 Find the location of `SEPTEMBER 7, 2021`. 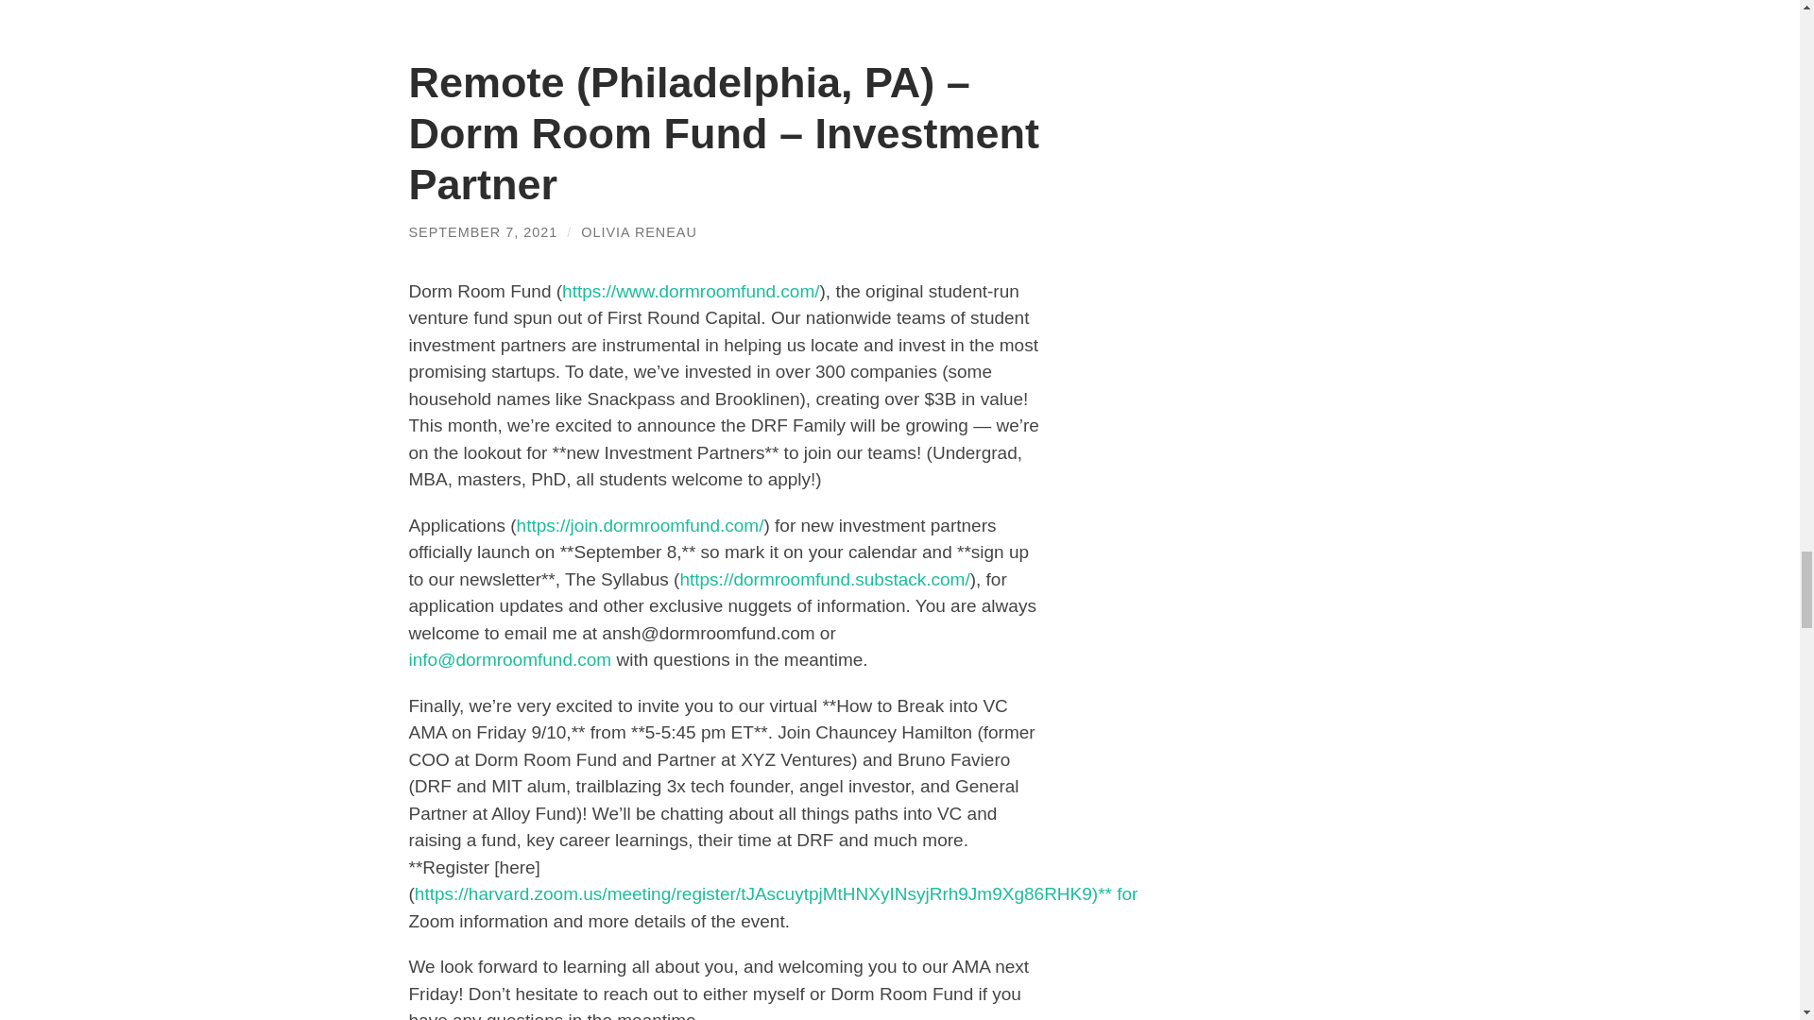

SEPTEMBER 7, 2021 is located at coordinates (482, 231).